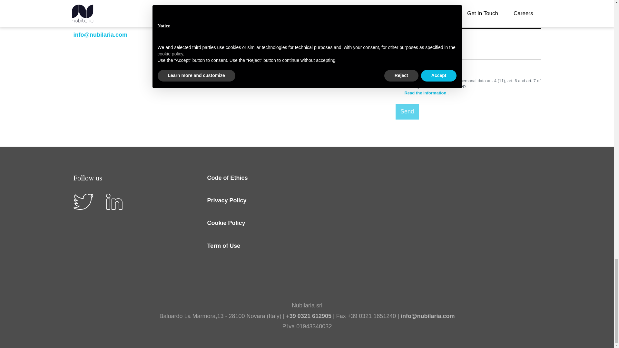 This screenshot has width=619, height=348. Describe the element at coordinates (426, 93) in the screenshot. I see `Read the information` at that location.